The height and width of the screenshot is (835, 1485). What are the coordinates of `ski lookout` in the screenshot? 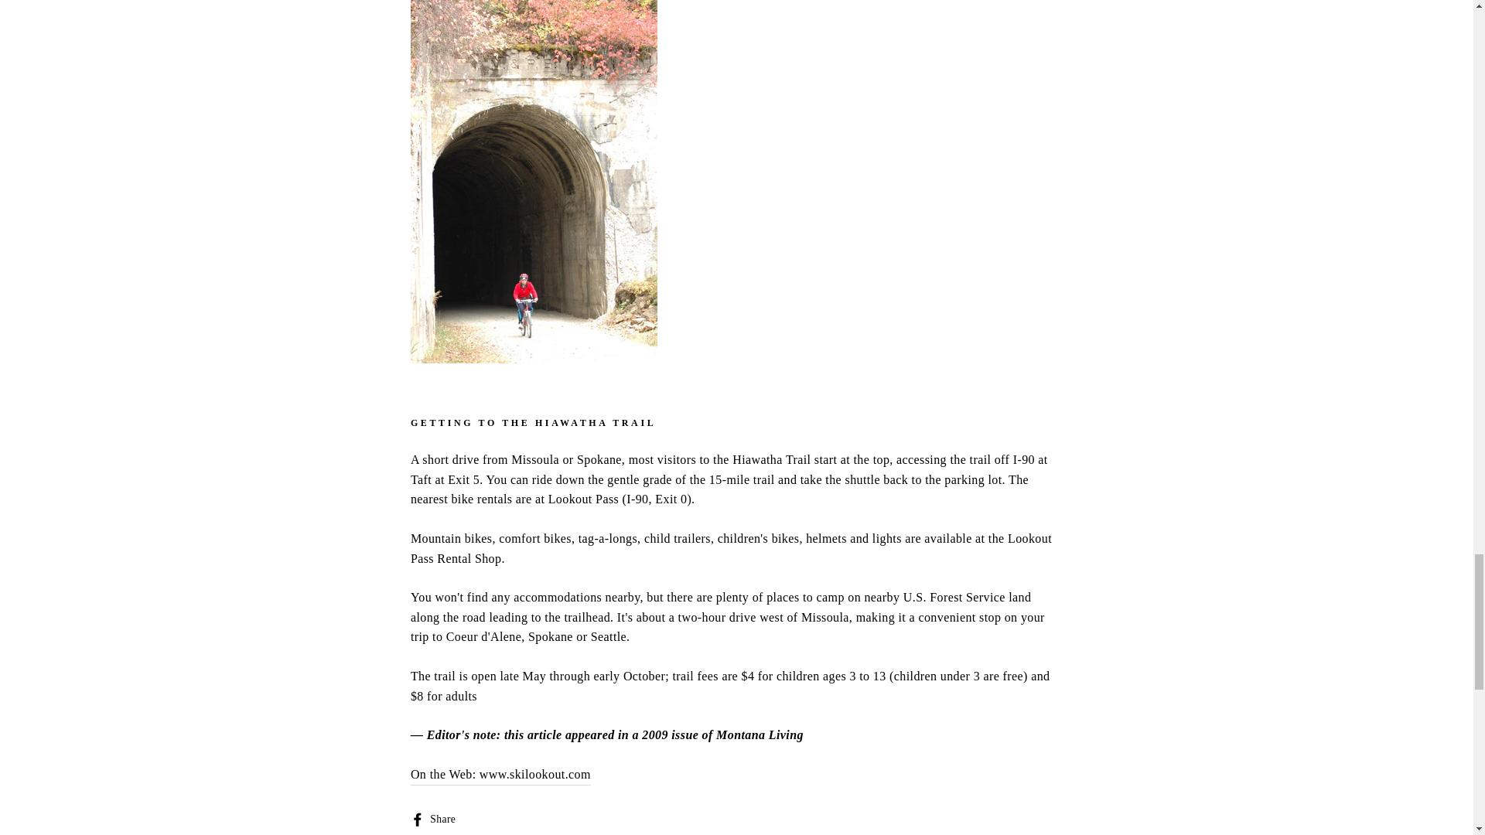 It's located at (501, 775).